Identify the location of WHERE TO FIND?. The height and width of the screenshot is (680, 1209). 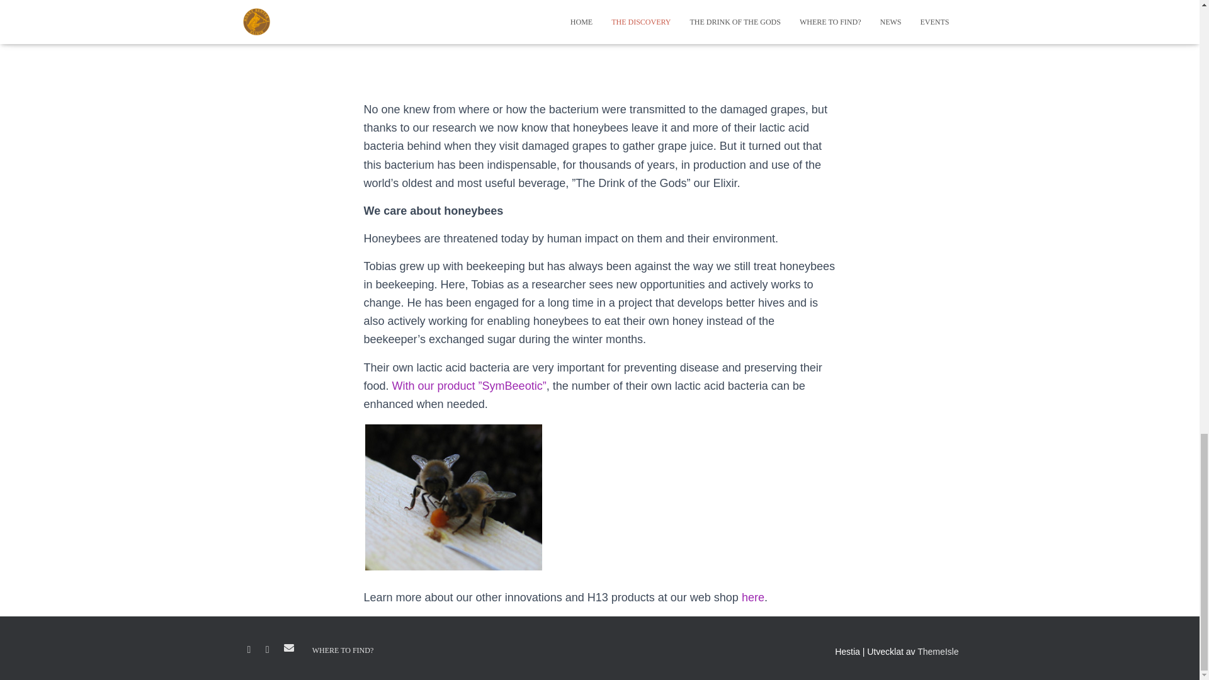
(343, 650).